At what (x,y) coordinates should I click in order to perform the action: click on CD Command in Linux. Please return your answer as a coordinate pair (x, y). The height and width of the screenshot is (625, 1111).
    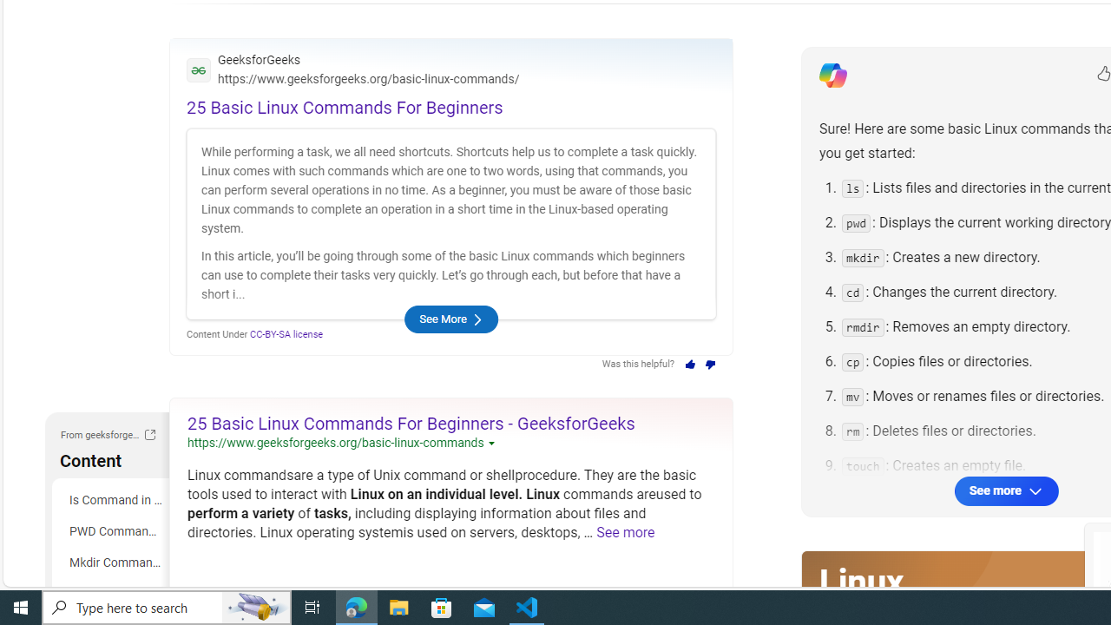
    Looking at the image, I should click on (113, 594).